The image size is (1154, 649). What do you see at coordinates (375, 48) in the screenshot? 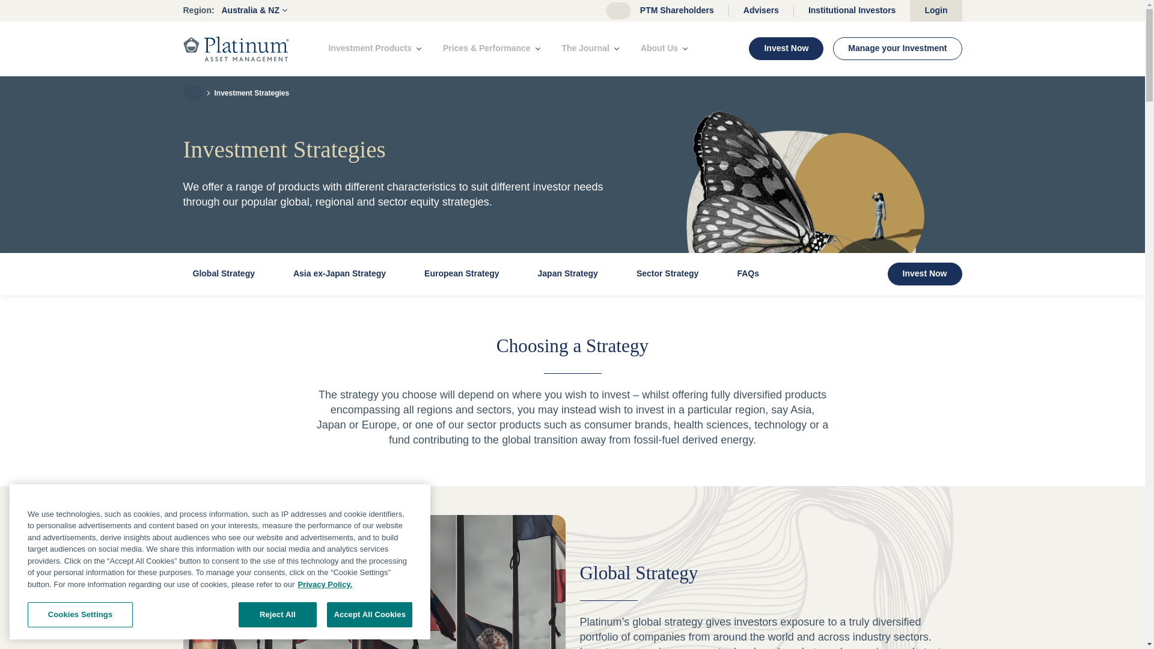
I see `Investment Products` at bounding box center [375, 48].